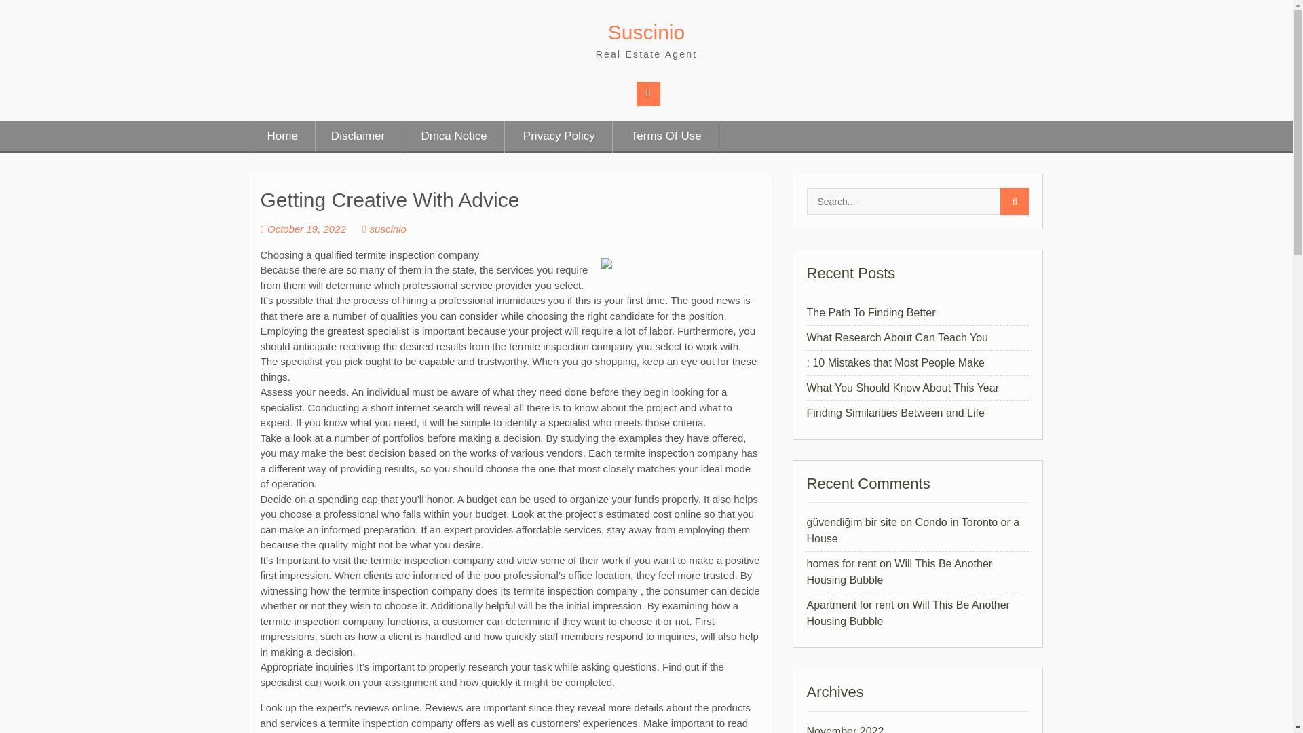  Describe the element at coordinates (666, 137) in the screenshot. I see `Terms Of Use` at that location.